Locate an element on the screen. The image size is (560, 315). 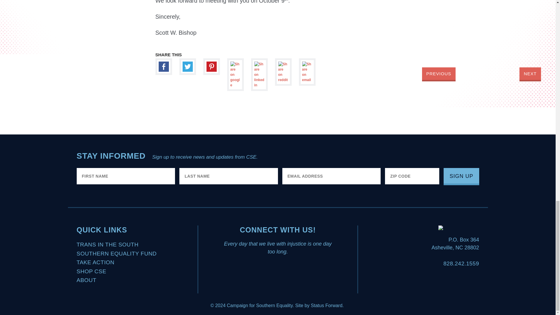
facebook is located at coordinates (163, 66).